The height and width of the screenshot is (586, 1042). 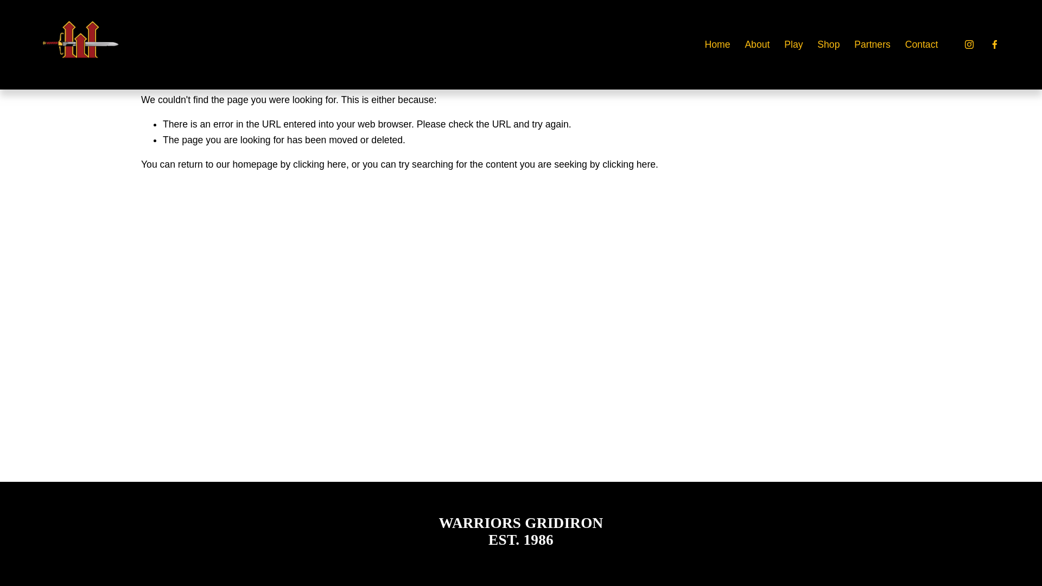 What do you see at coordinates (757, 44) in the screenshot?
I see `About` at bounding box center [757, 44].